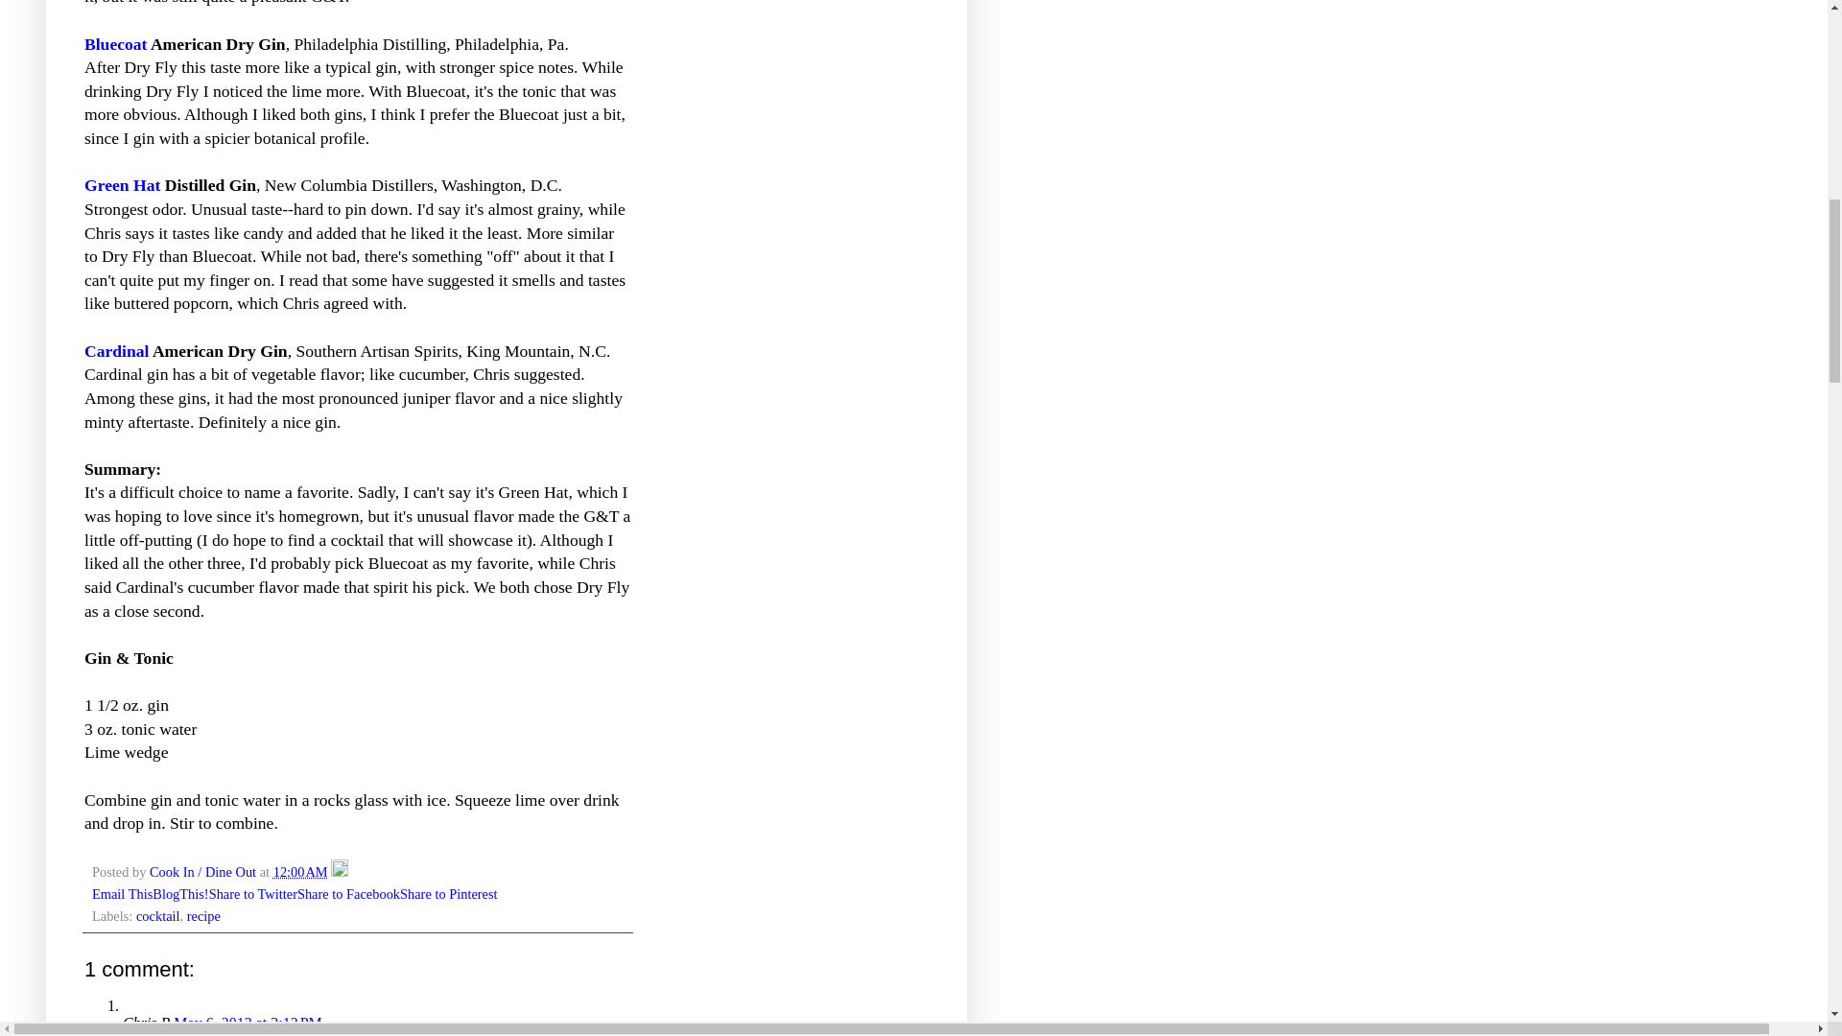  I want to click on Cardinal, so click(117, 351).